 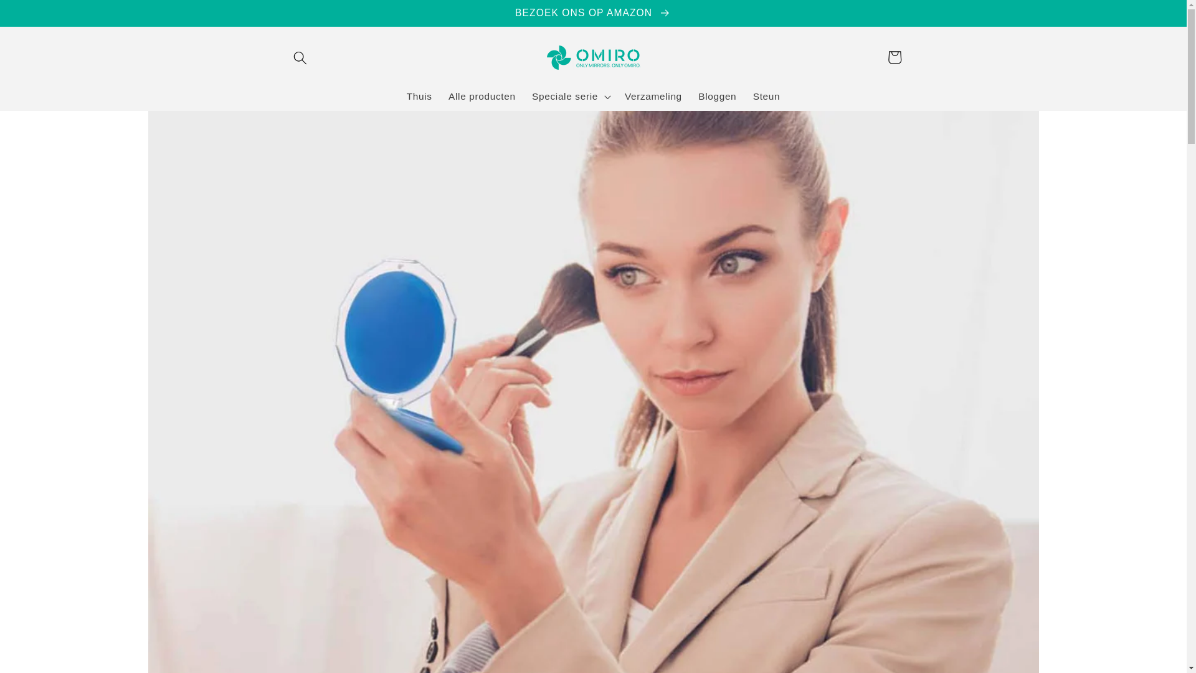 I want to click on Alle producten, so click(x=482, y=96).